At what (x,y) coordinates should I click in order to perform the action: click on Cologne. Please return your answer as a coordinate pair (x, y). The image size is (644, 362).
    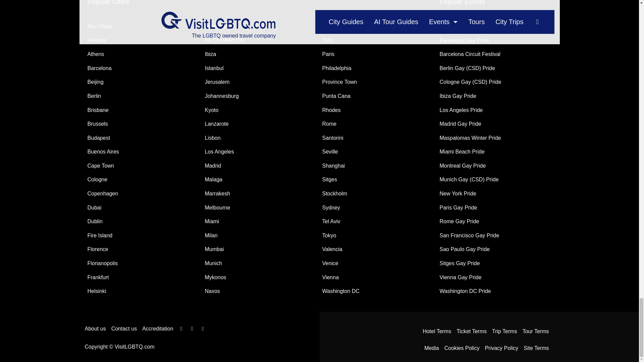
    Looking at the image, I should click on (97, 180).